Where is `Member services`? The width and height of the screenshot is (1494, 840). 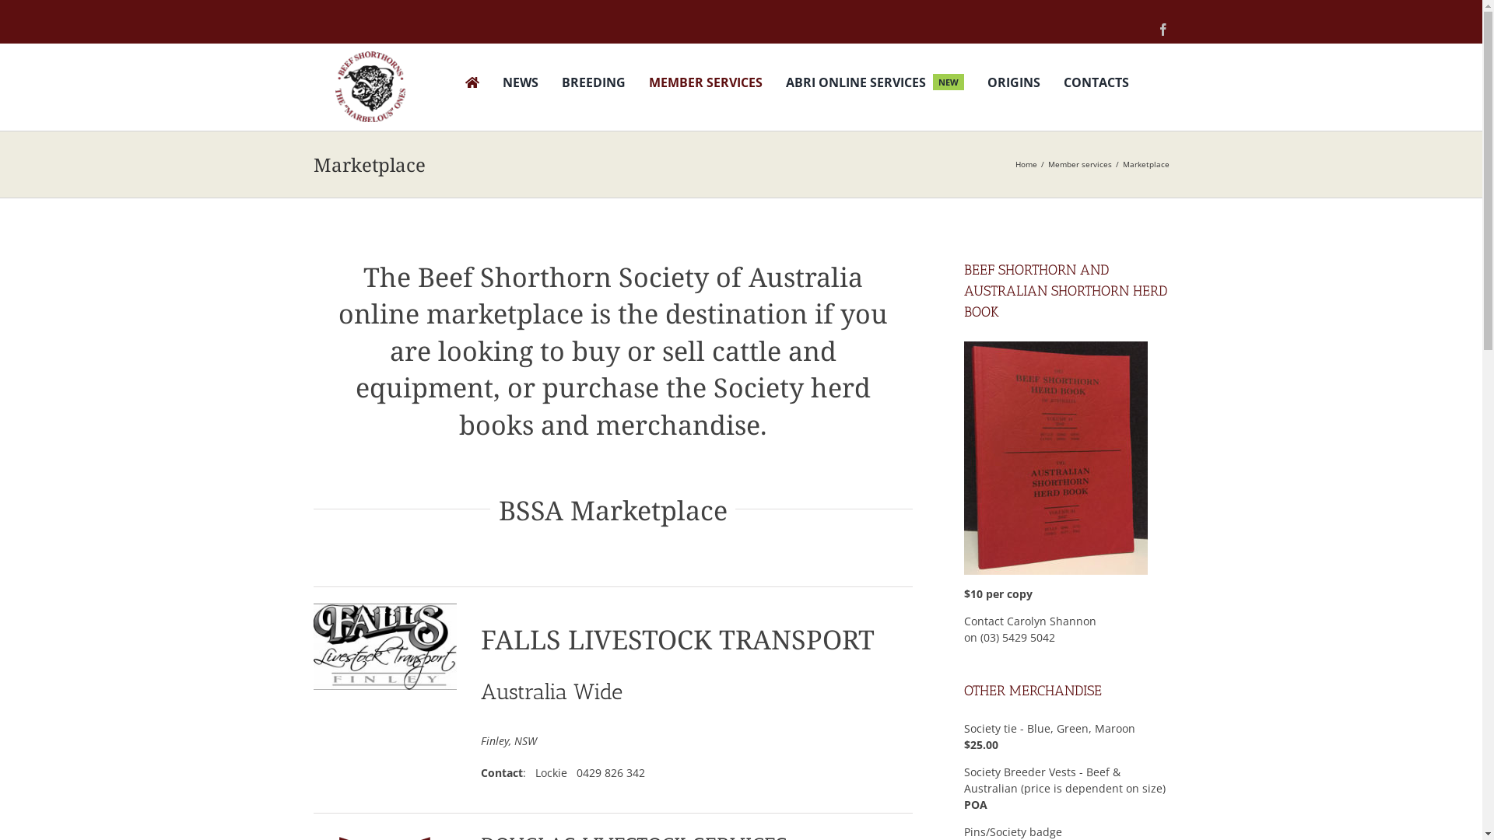
Member services is located at coordinates (1079, 164).